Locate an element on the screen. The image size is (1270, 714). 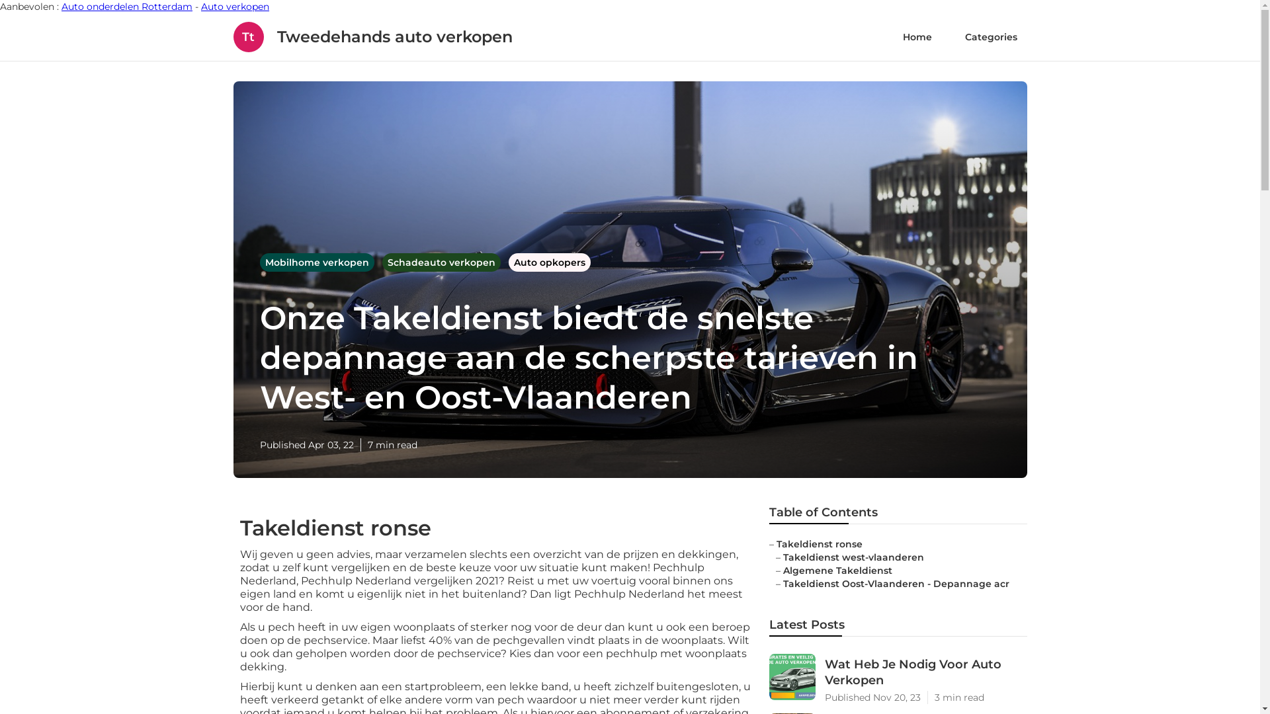
Schadeauto verkopen is located at coordinates (443, 262).